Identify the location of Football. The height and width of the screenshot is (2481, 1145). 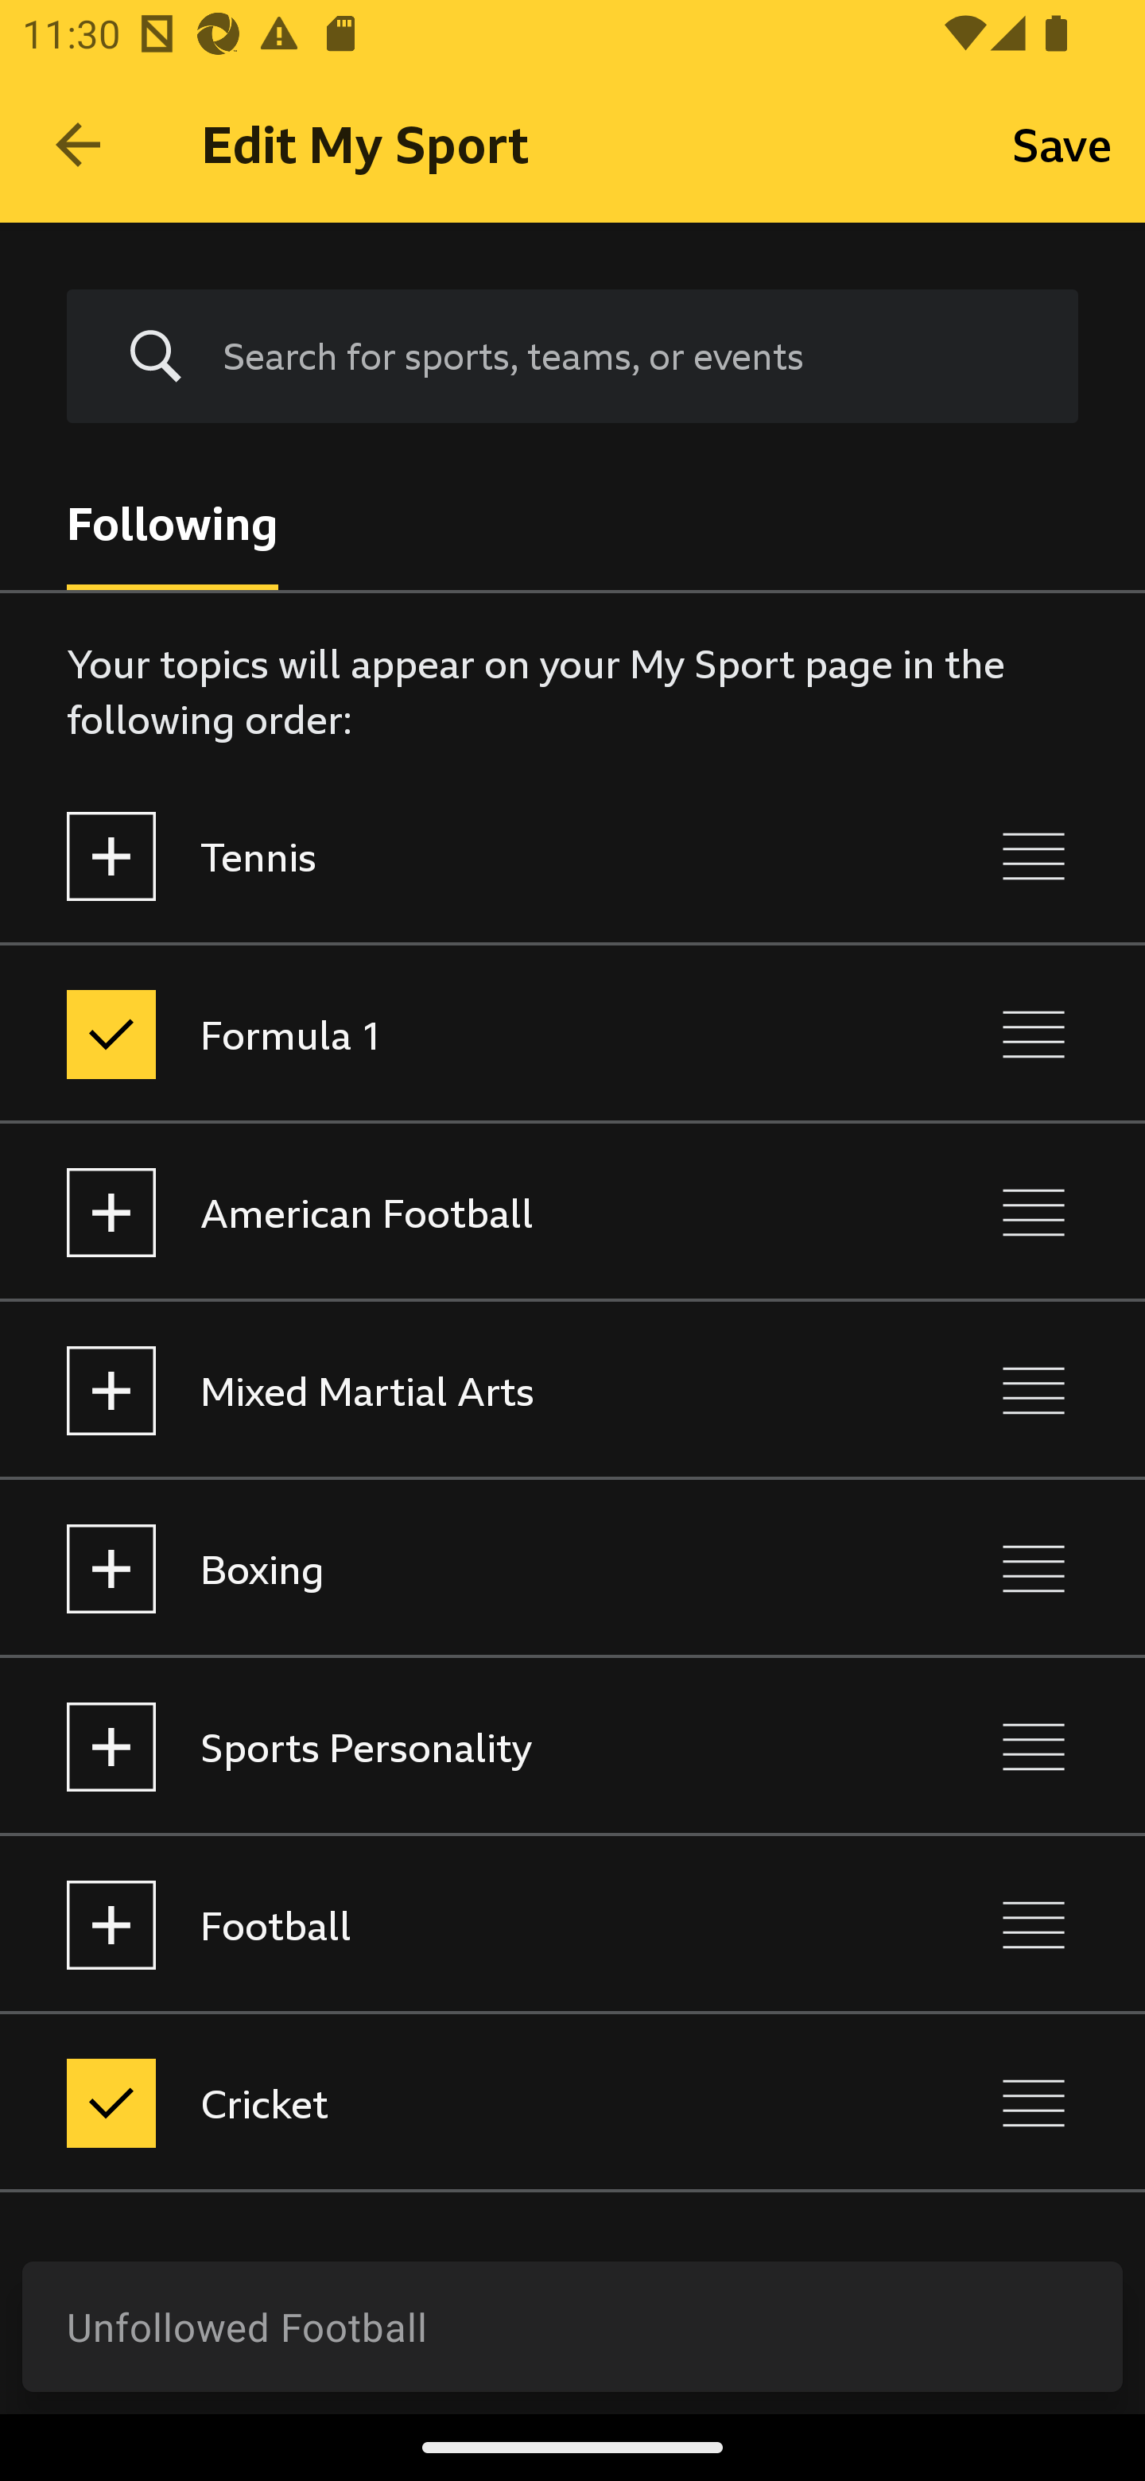
(439, 1924).